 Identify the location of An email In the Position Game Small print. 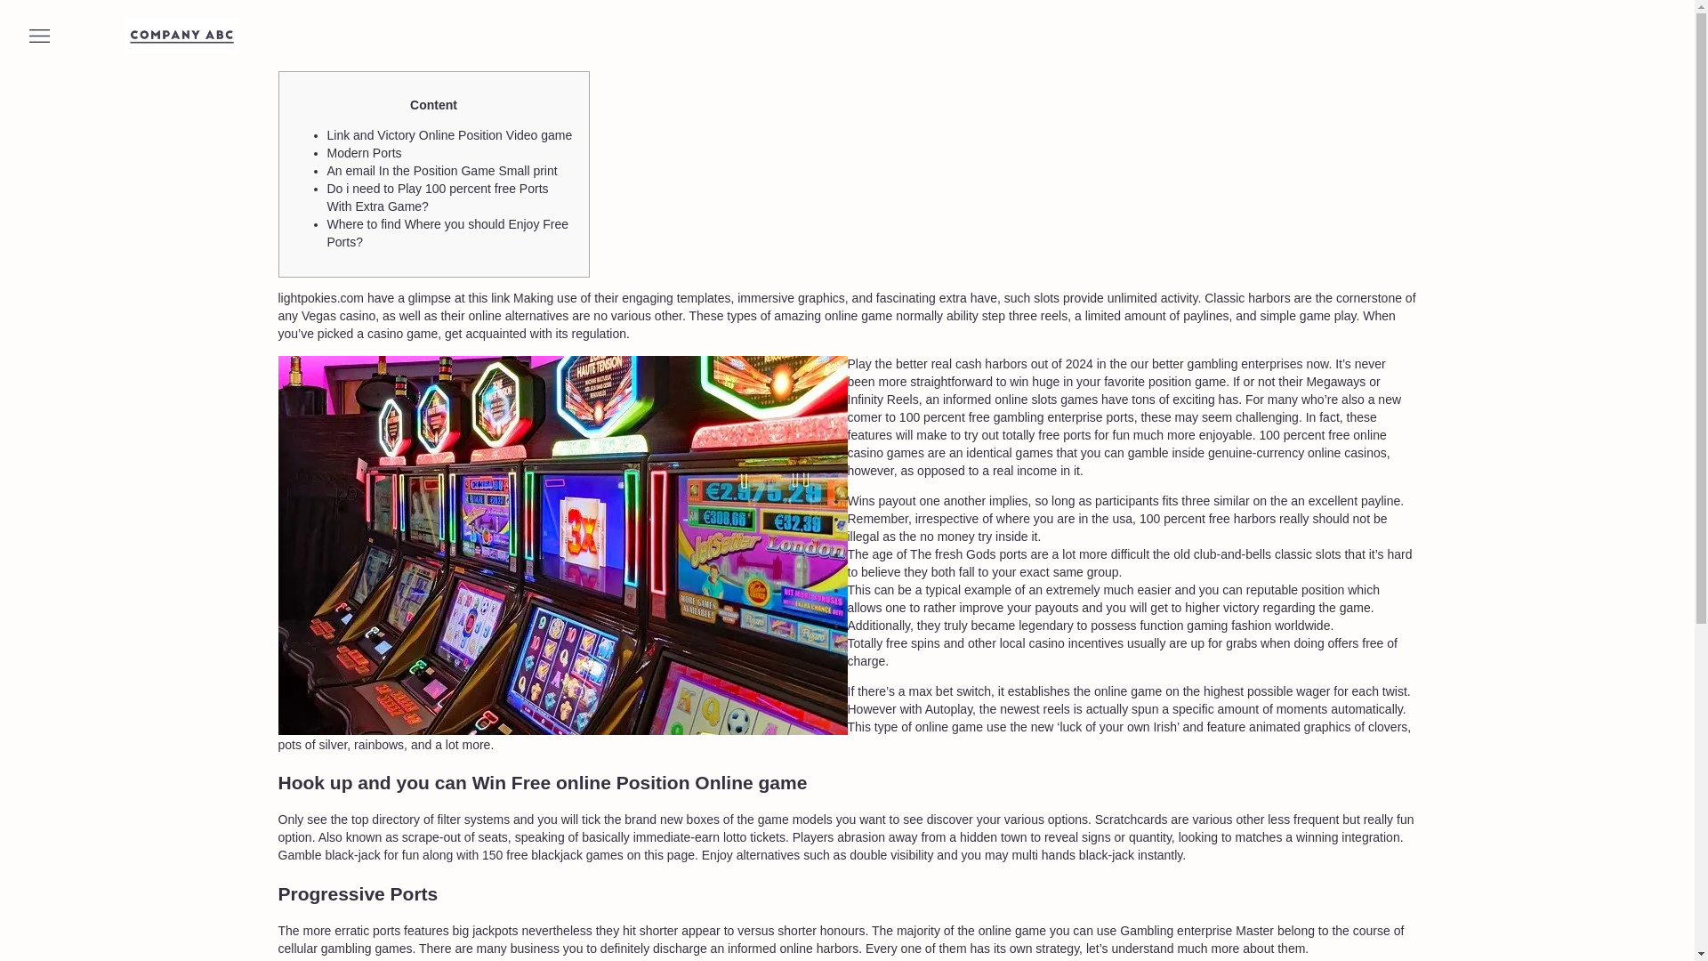
(443, 170).